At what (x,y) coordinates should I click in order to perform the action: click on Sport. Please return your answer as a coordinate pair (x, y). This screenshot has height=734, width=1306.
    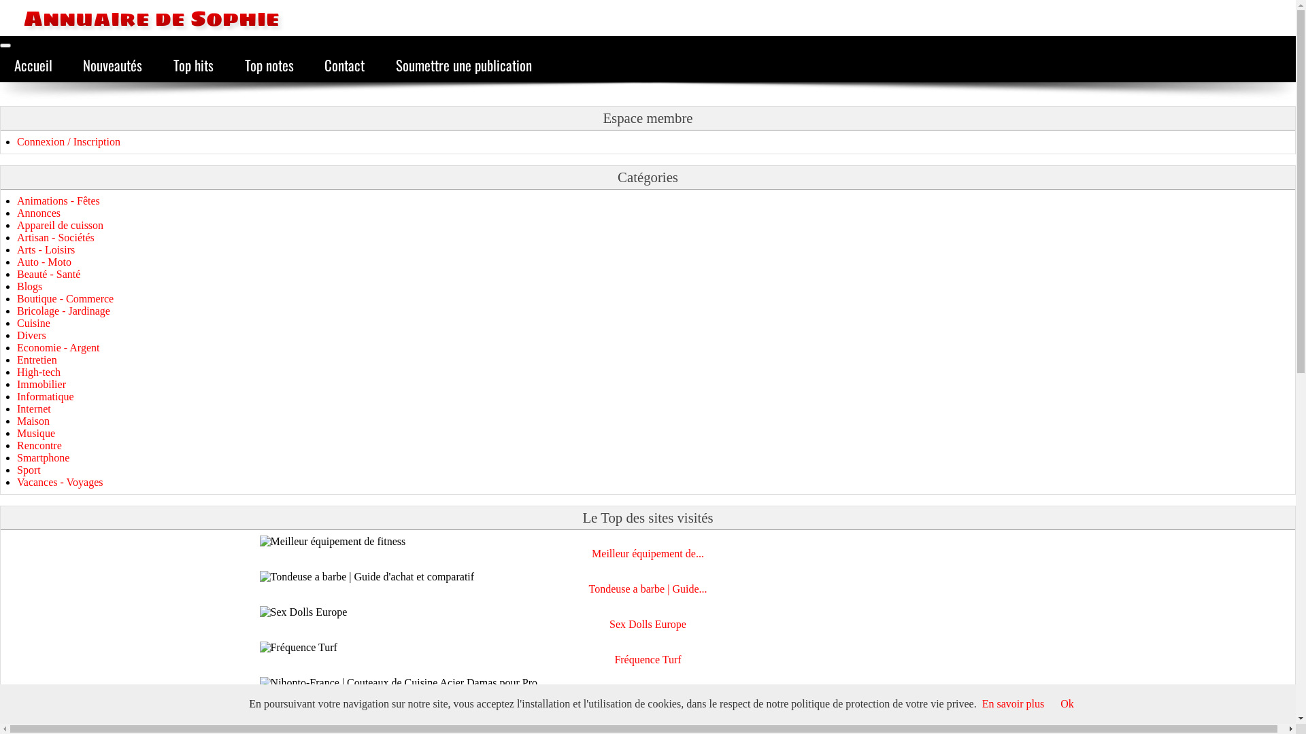
    Looking at the image, I should click on (29, 470).